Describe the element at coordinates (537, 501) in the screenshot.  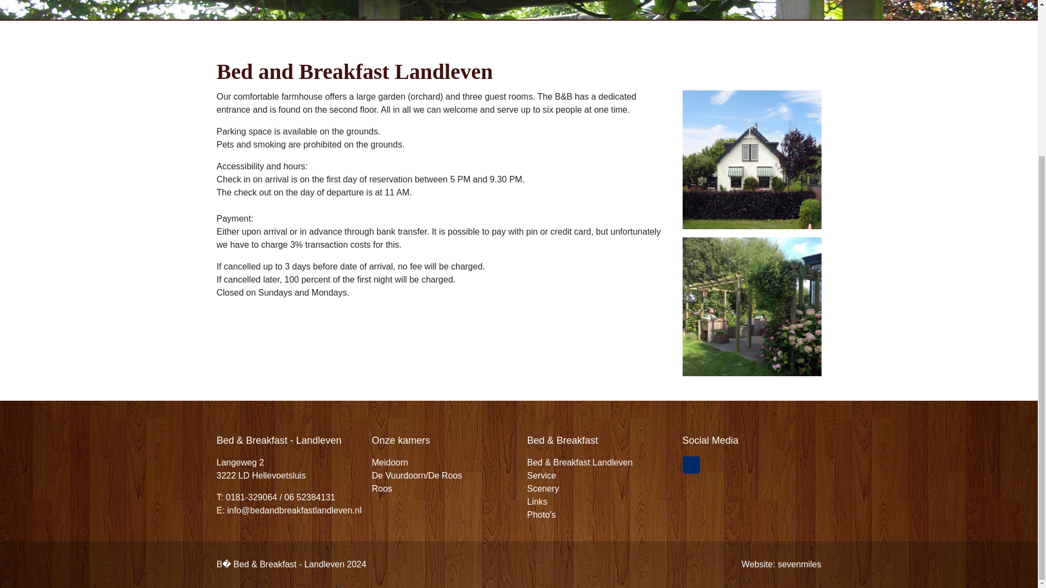
I see `Links` at that location.